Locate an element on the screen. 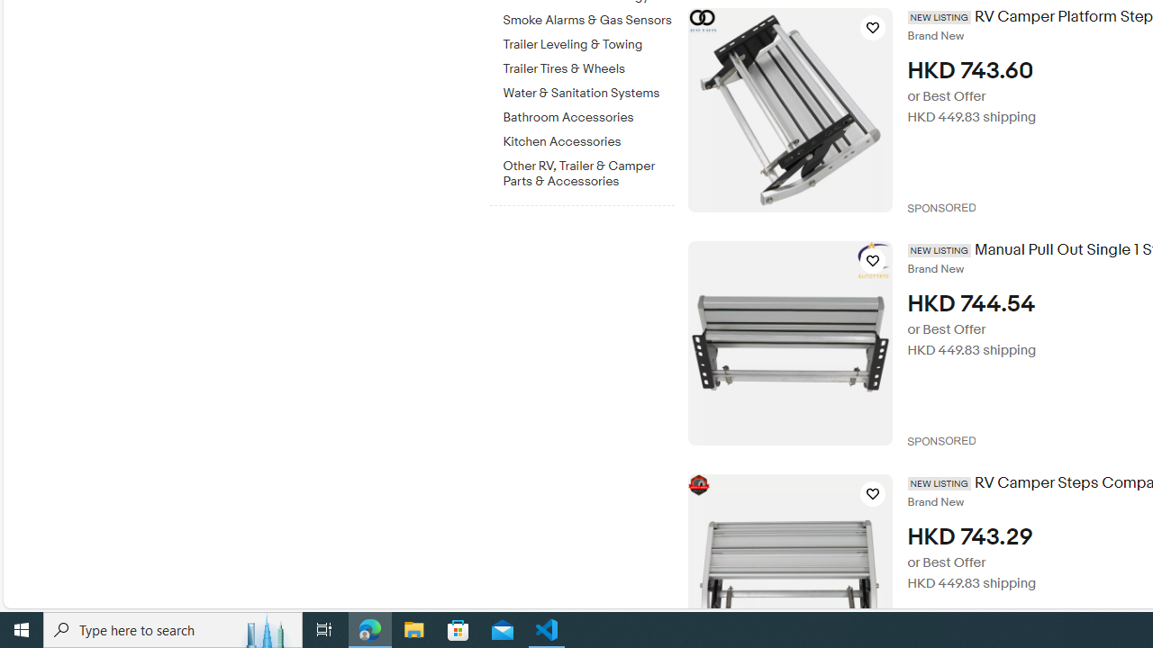  Kitchen Accessories is located at coordinates (588, 142).